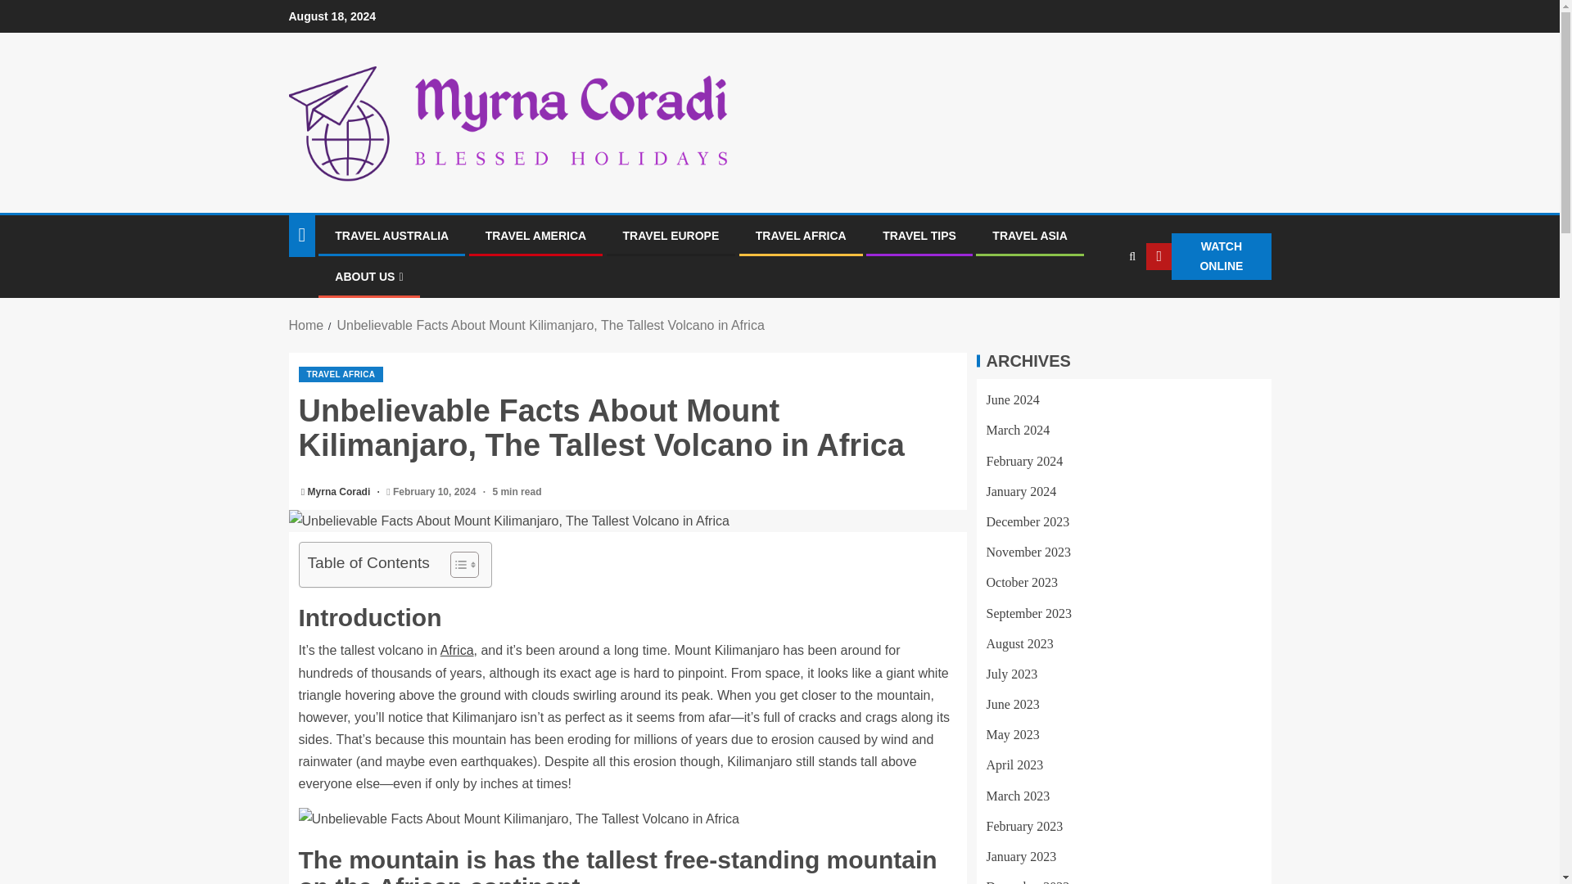 This screenshot has height=884, width=1572. What do you see at coordinates (368, 277) in the screenshot?
I see `ABOUT US` at bounding box center [368, 277].